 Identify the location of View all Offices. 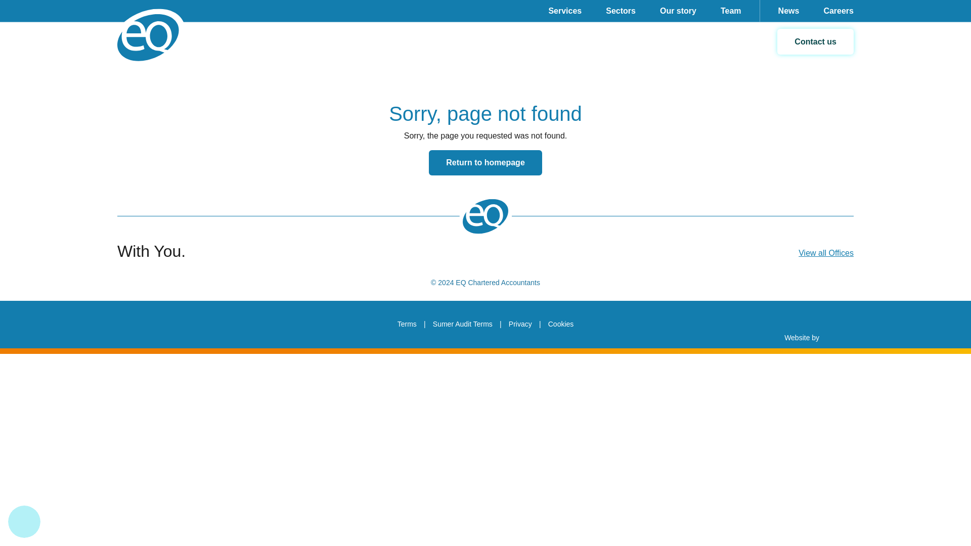
(825, 253).